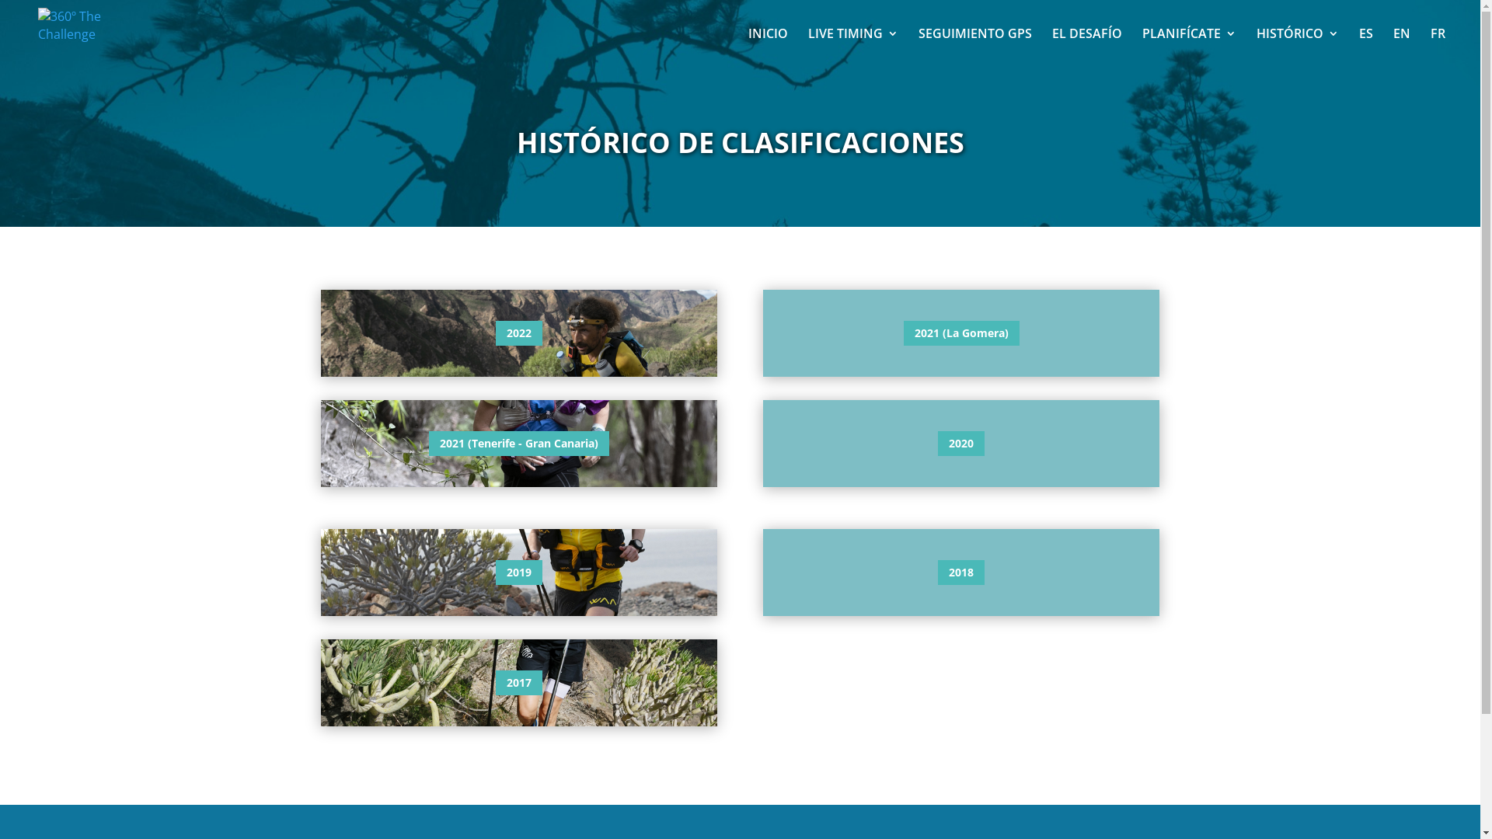 The image size is (1492, 839). I want to click on FR, so click(1438, 47).